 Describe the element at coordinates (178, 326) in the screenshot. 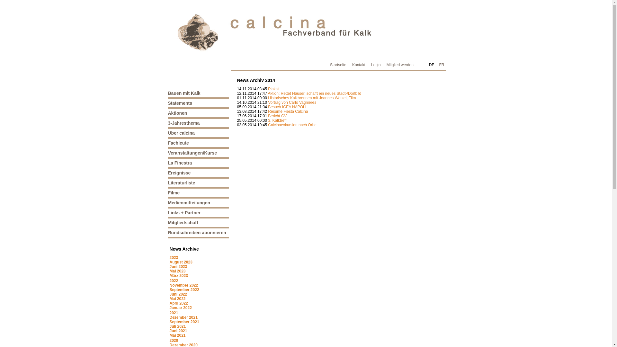

I see `Juli 2021` at that location.